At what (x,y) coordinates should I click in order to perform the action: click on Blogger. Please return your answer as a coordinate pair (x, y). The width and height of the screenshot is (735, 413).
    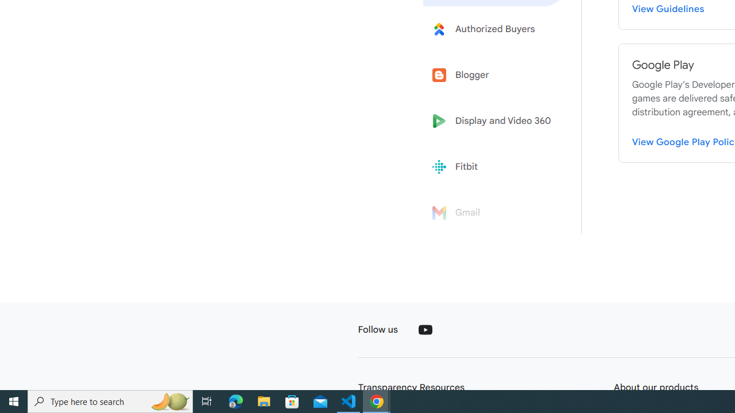
    Looking at the image, I should click on (495, 75).